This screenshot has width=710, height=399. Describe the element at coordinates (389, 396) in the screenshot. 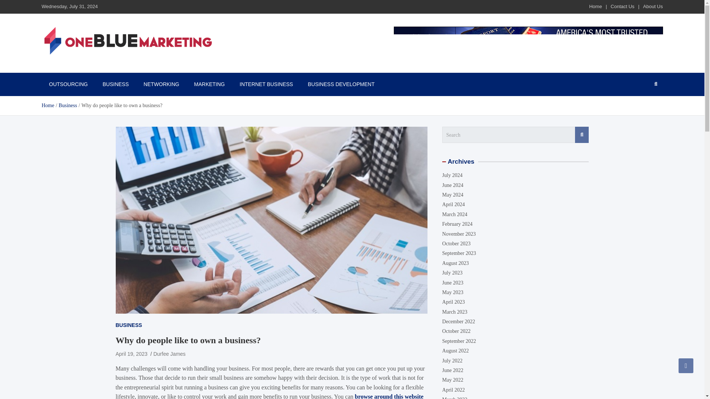

I see `browse around this website` at that location.